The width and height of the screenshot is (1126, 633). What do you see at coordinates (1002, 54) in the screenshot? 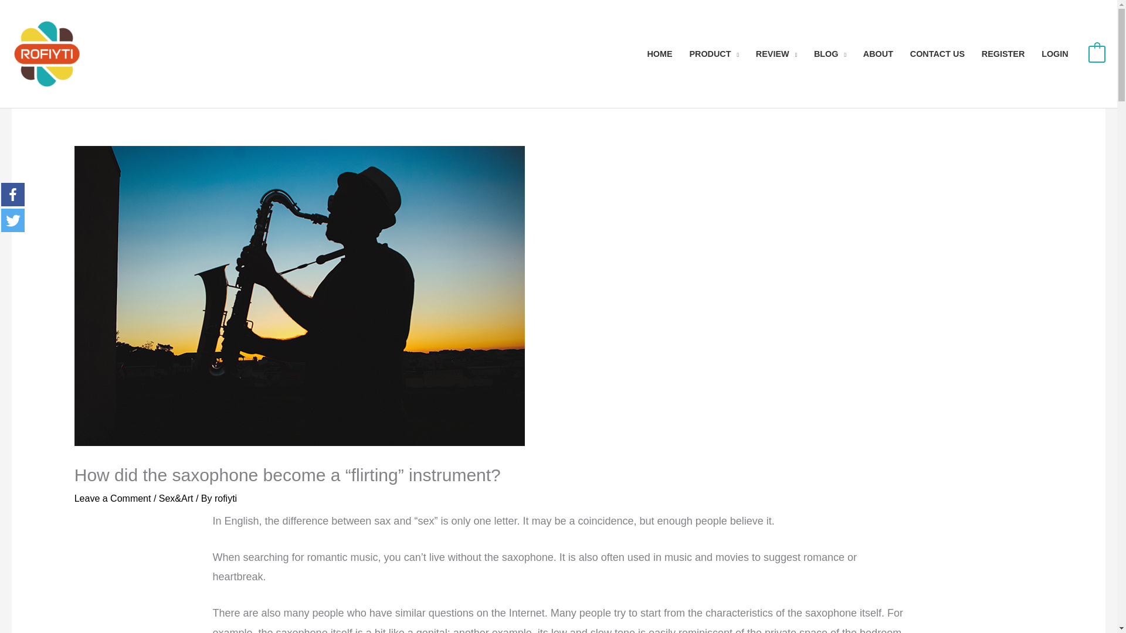
I see `REGISTER` at bounding box center [1002, 54].